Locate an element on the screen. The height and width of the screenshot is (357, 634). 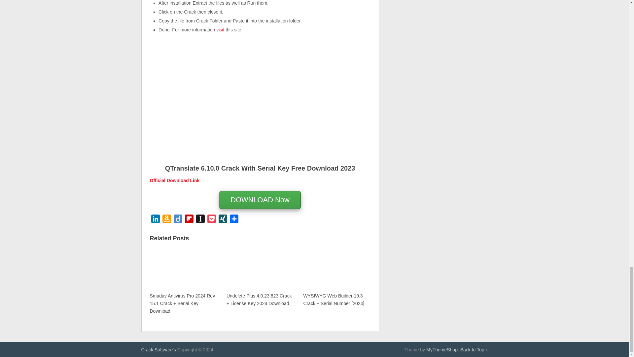
DOWNLOAD Now is located at coordinates (260, 200).